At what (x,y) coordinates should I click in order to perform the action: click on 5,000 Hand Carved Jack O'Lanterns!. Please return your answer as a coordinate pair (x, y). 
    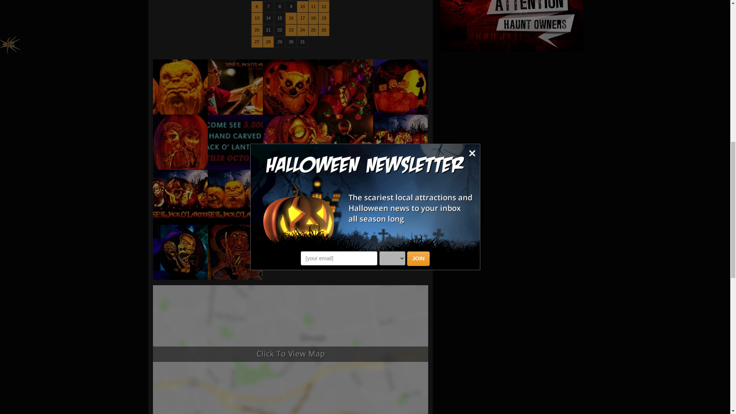
    Looking at the image, I should click on (235, 142).